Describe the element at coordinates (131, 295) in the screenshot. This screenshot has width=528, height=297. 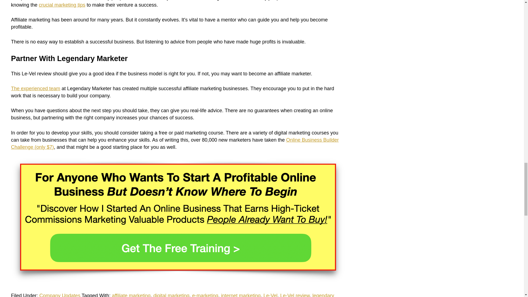
I see `affiliate marketing` at that location.